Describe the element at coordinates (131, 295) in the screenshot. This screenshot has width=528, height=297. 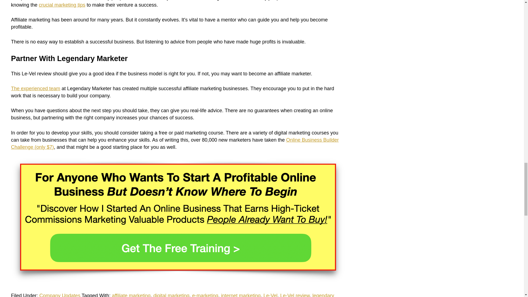
I see `affiliate marketing` at that location.